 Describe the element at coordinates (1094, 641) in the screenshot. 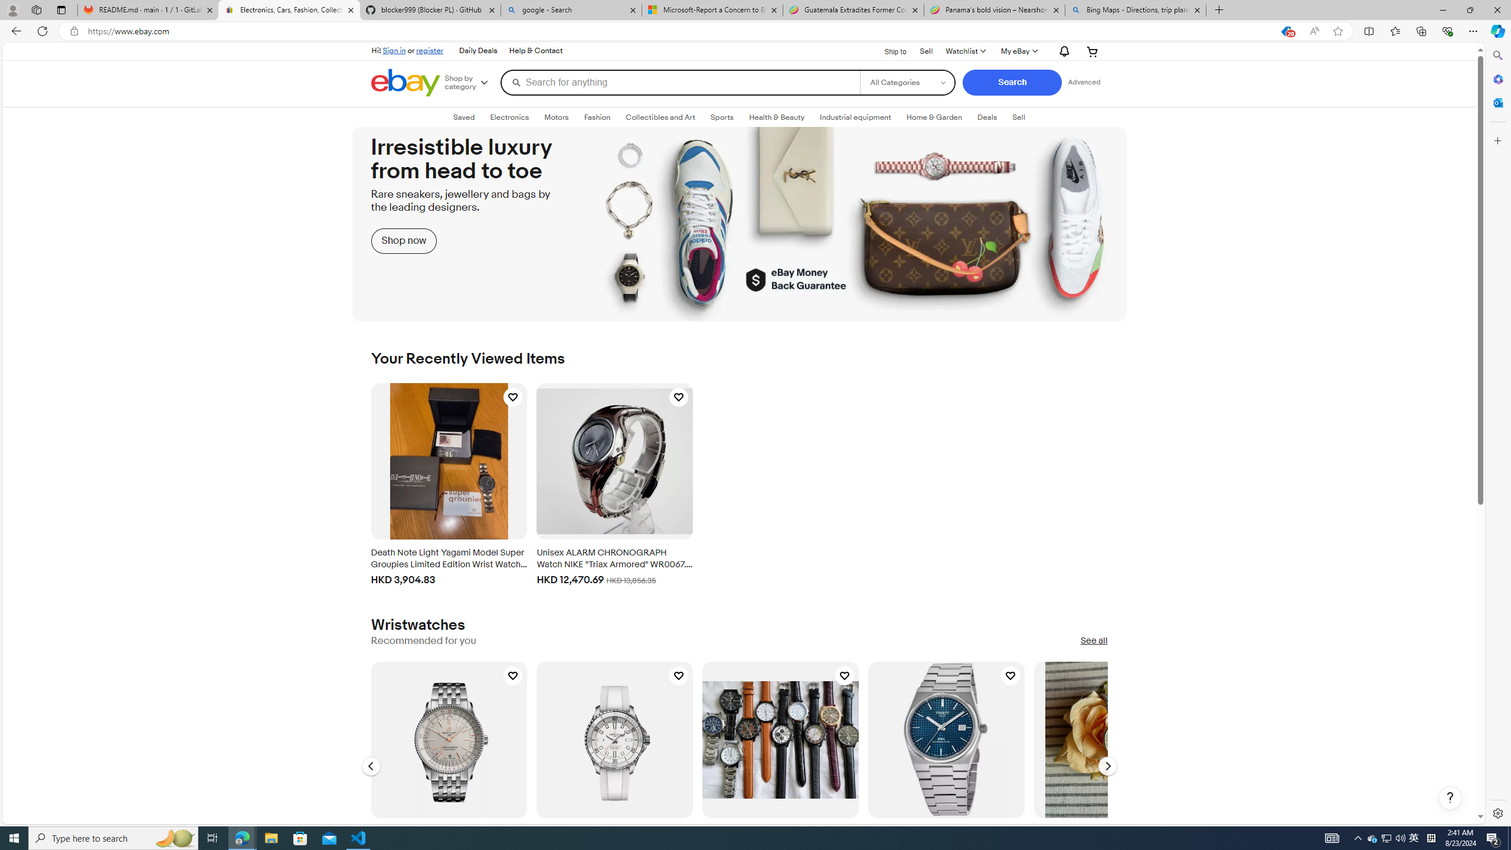

I see `See all` at that location.